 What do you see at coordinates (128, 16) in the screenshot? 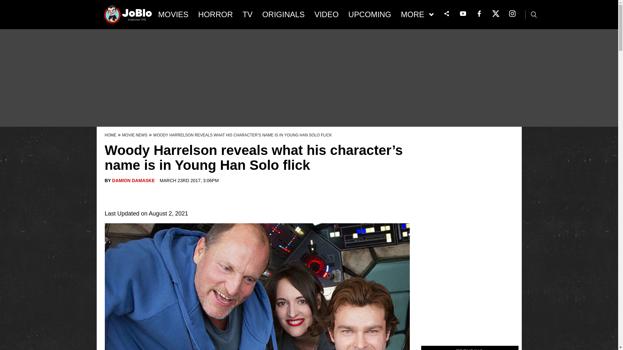
I see `JoBlo Logo` at bounding box center [128, 16].